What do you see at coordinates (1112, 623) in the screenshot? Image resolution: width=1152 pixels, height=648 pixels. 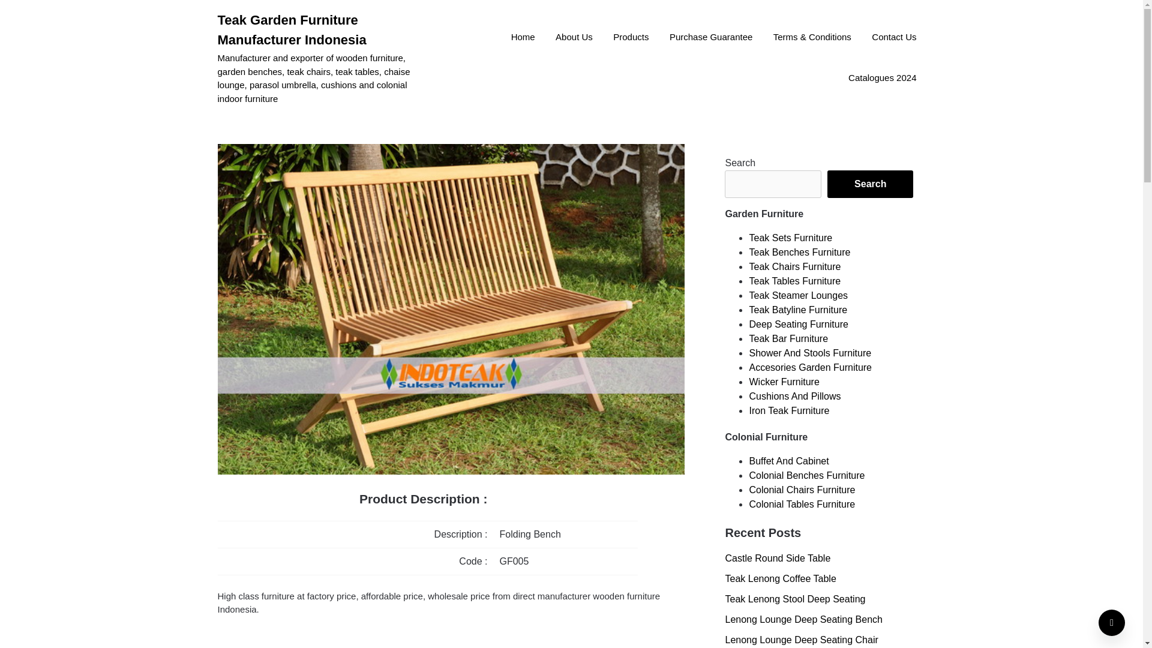 I see `To Top` at bounding box center [1112, 623].